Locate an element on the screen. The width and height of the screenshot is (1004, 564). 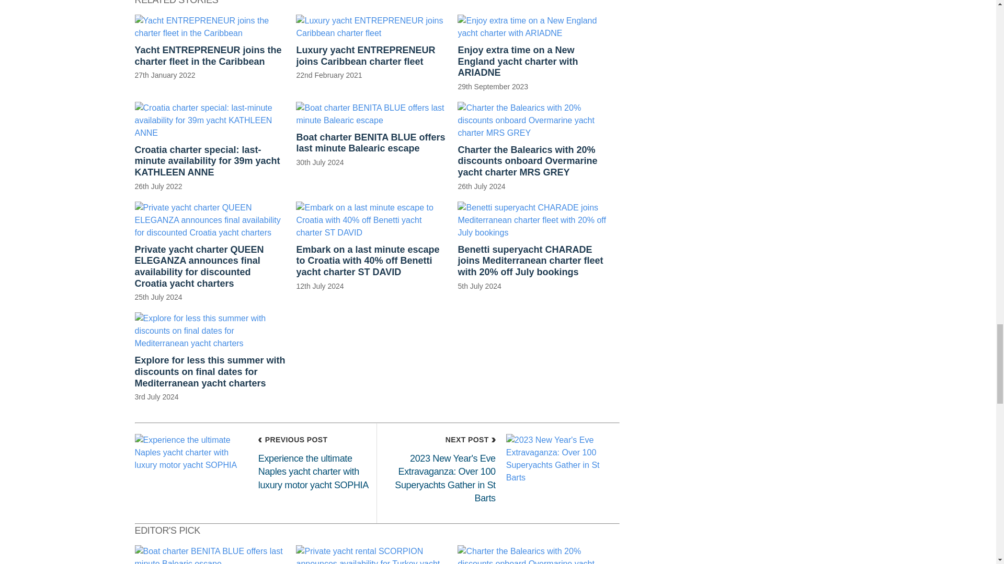
Boat charter BENITA BLUE offers last minute Balearic escape is located at coordinates (371, 134).